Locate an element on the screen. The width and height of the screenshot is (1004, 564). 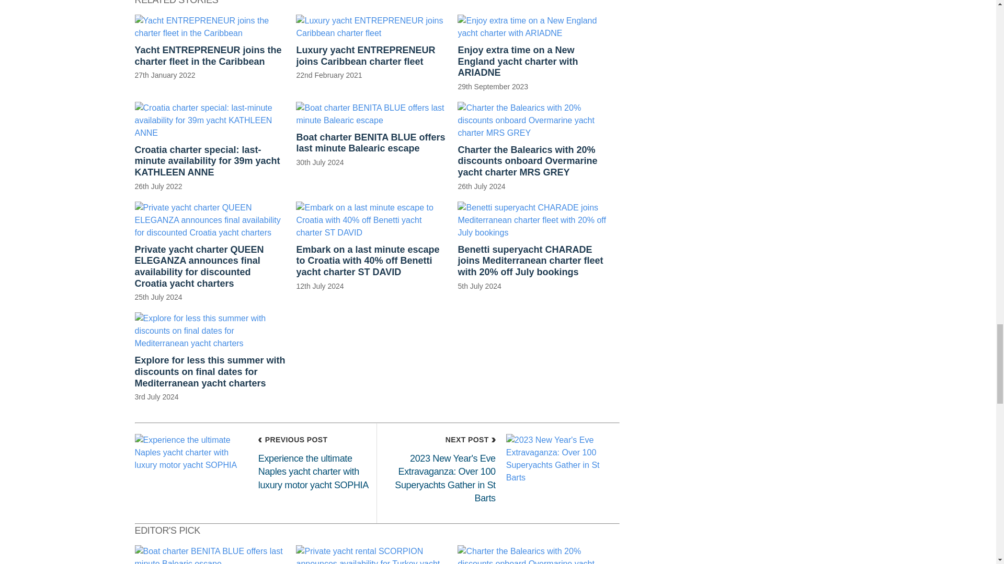
Boat charter BENITA BLUE offers last minute Balearic escape is located at coordinates (371, 134).